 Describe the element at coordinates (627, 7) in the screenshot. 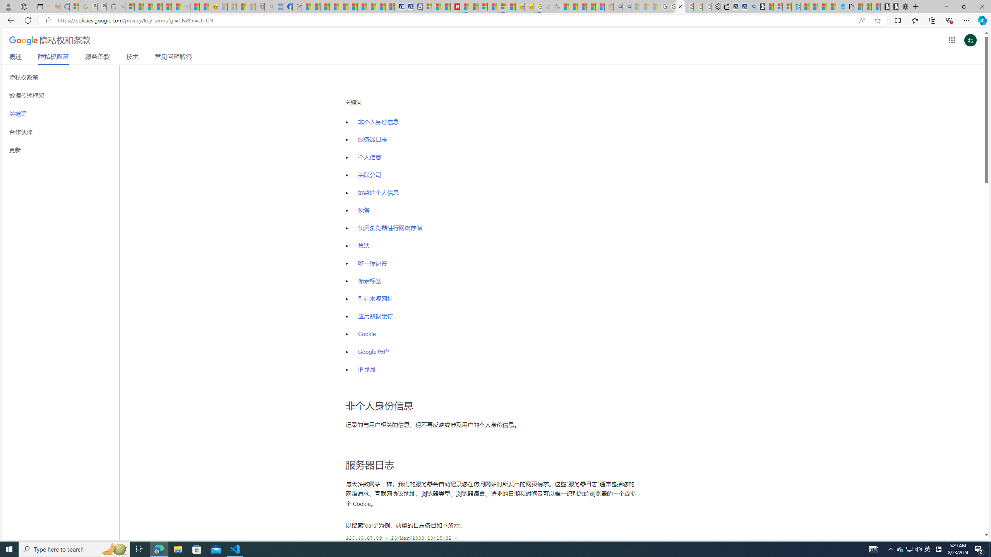

I see `Utah sues federal government - Search` at that location.